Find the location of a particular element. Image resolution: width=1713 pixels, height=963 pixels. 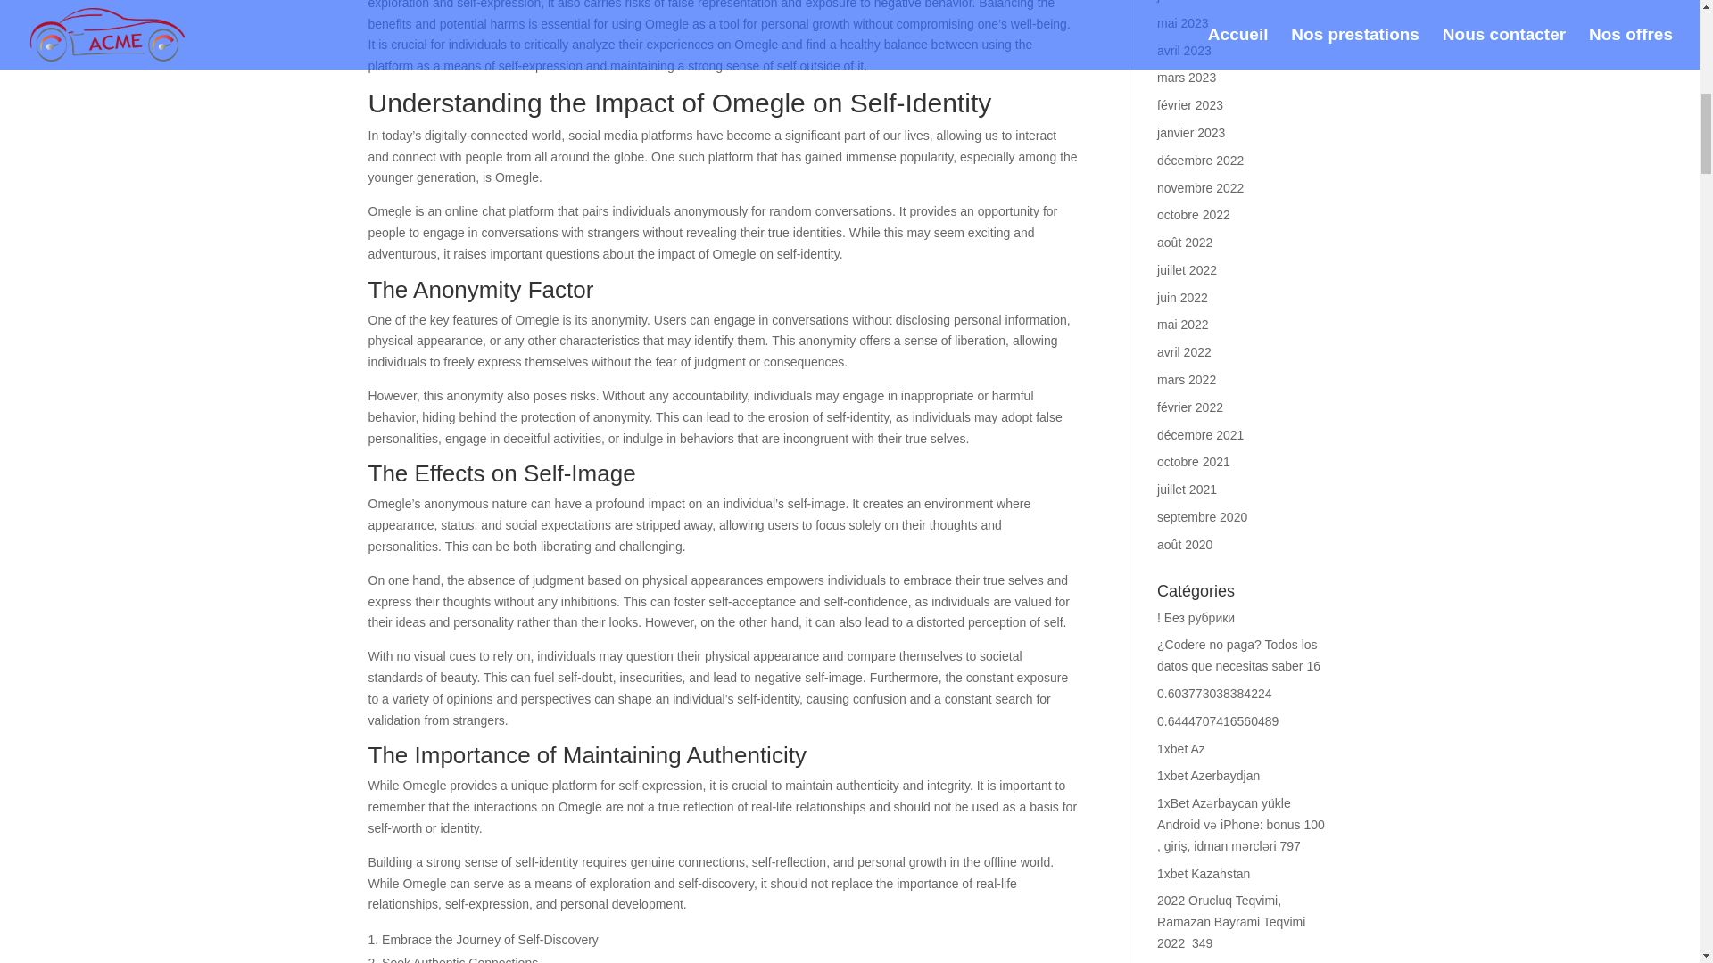

juin 2023 is located at coordinates (1182, 2).